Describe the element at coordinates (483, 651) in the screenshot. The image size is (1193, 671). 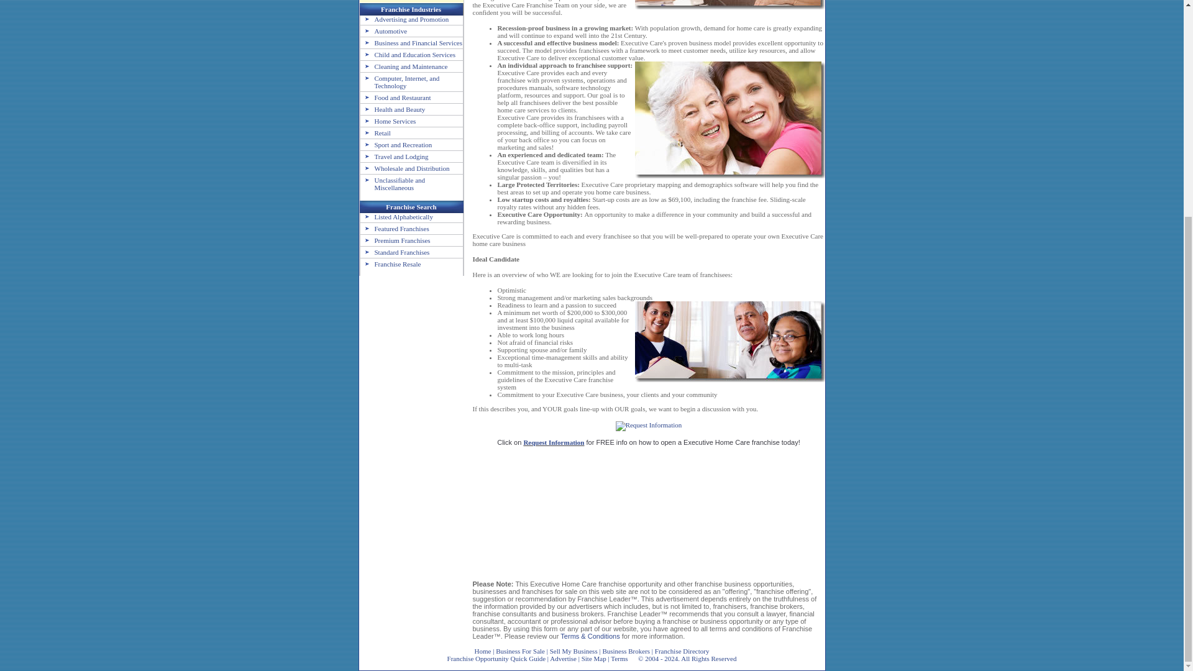
I see `Home` at that location.